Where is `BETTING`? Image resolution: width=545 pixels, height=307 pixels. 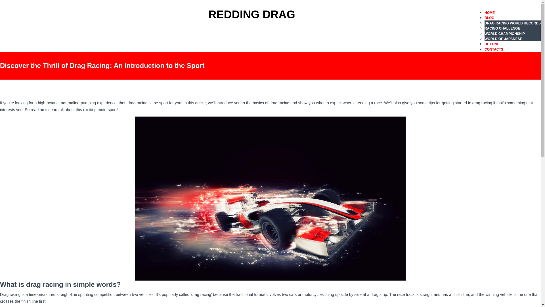 BETTING is located at coordinates (492, 44).